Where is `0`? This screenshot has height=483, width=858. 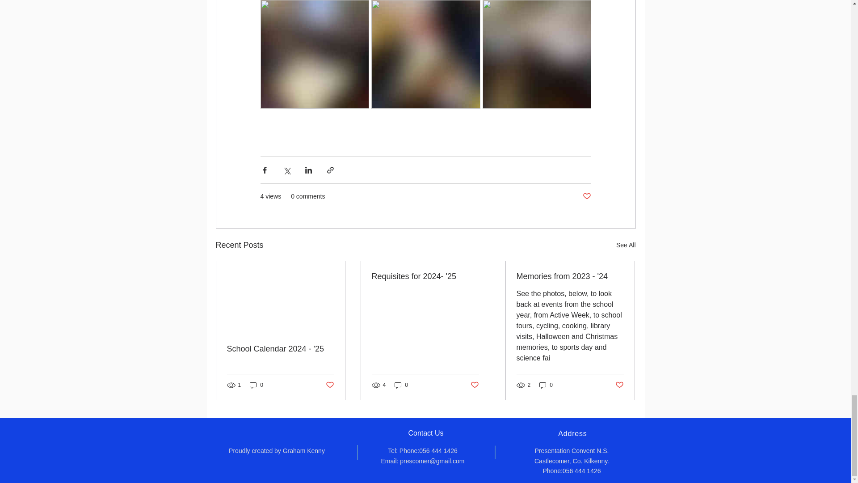 0 is located at coordinates (546, 385).